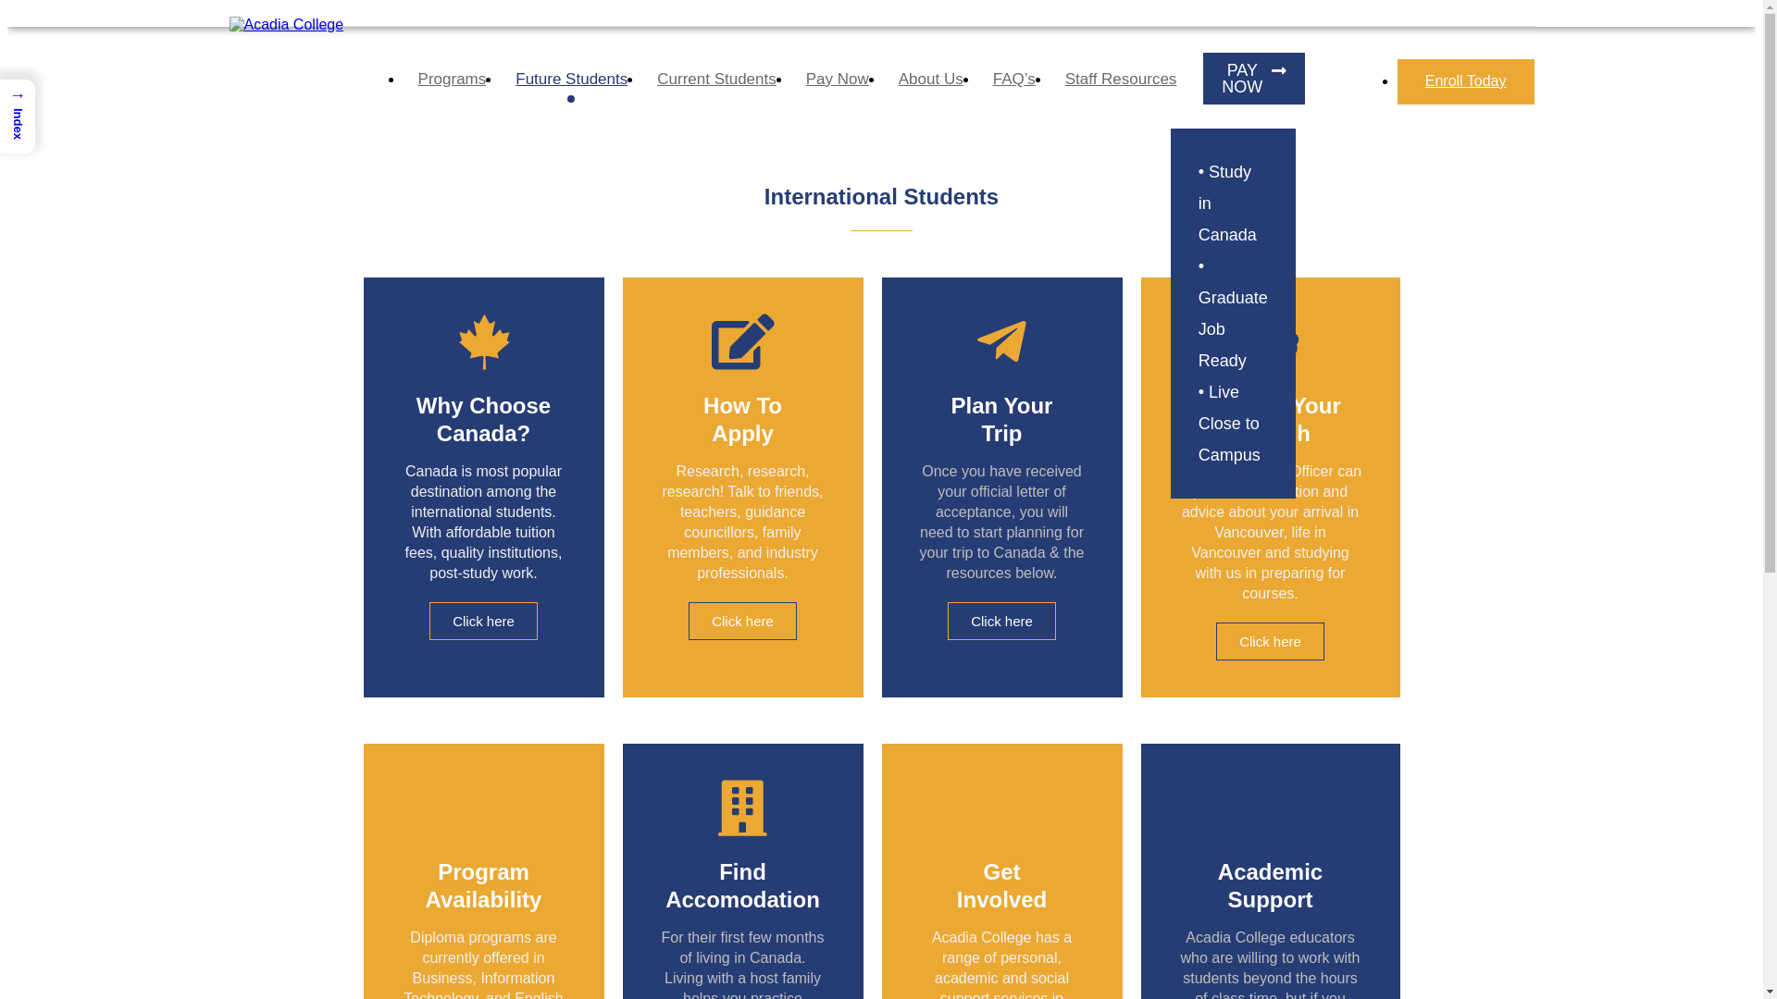  What do you see at coordinates (483, 622) in the screenshot?
I see `Click here` at bounding box center [483, 622].